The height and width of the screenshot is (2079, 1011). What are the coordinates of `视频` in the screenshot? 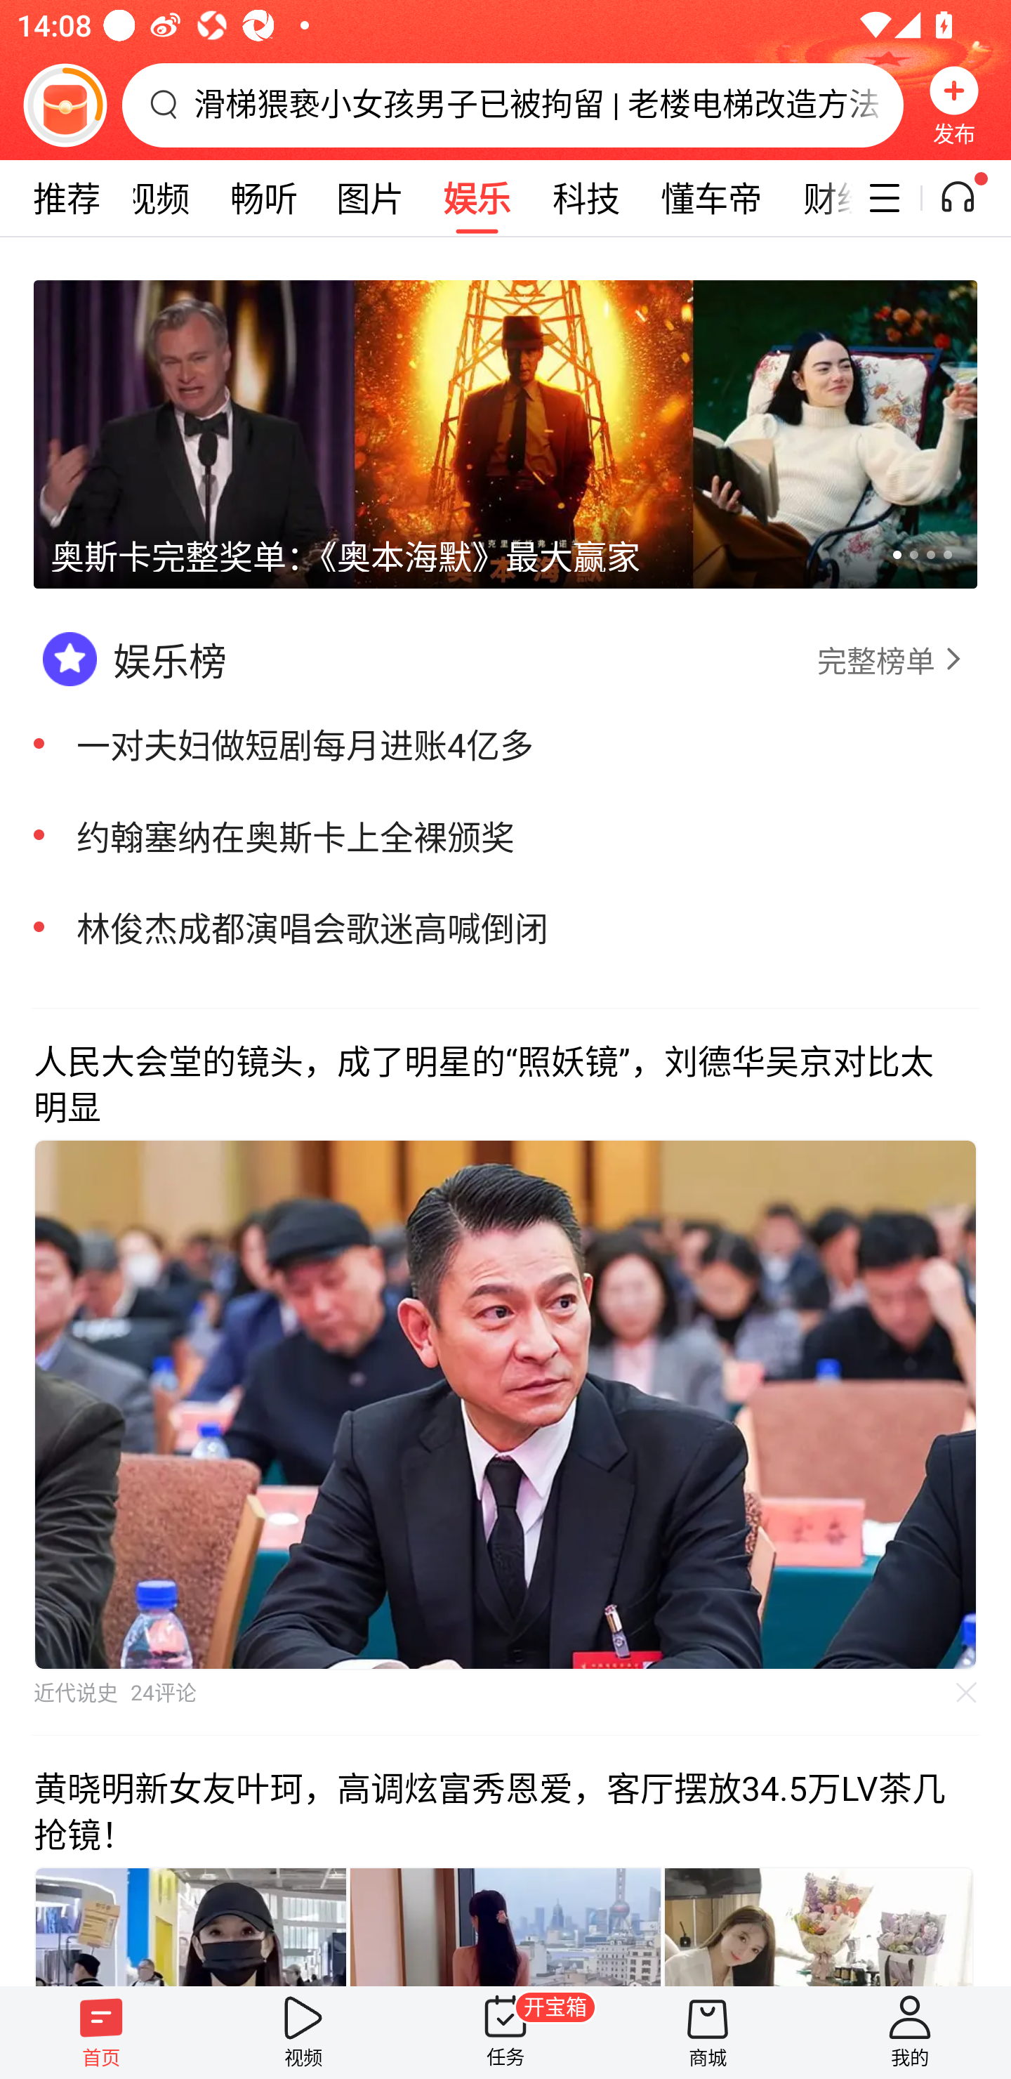 It's located at (303, 2032).